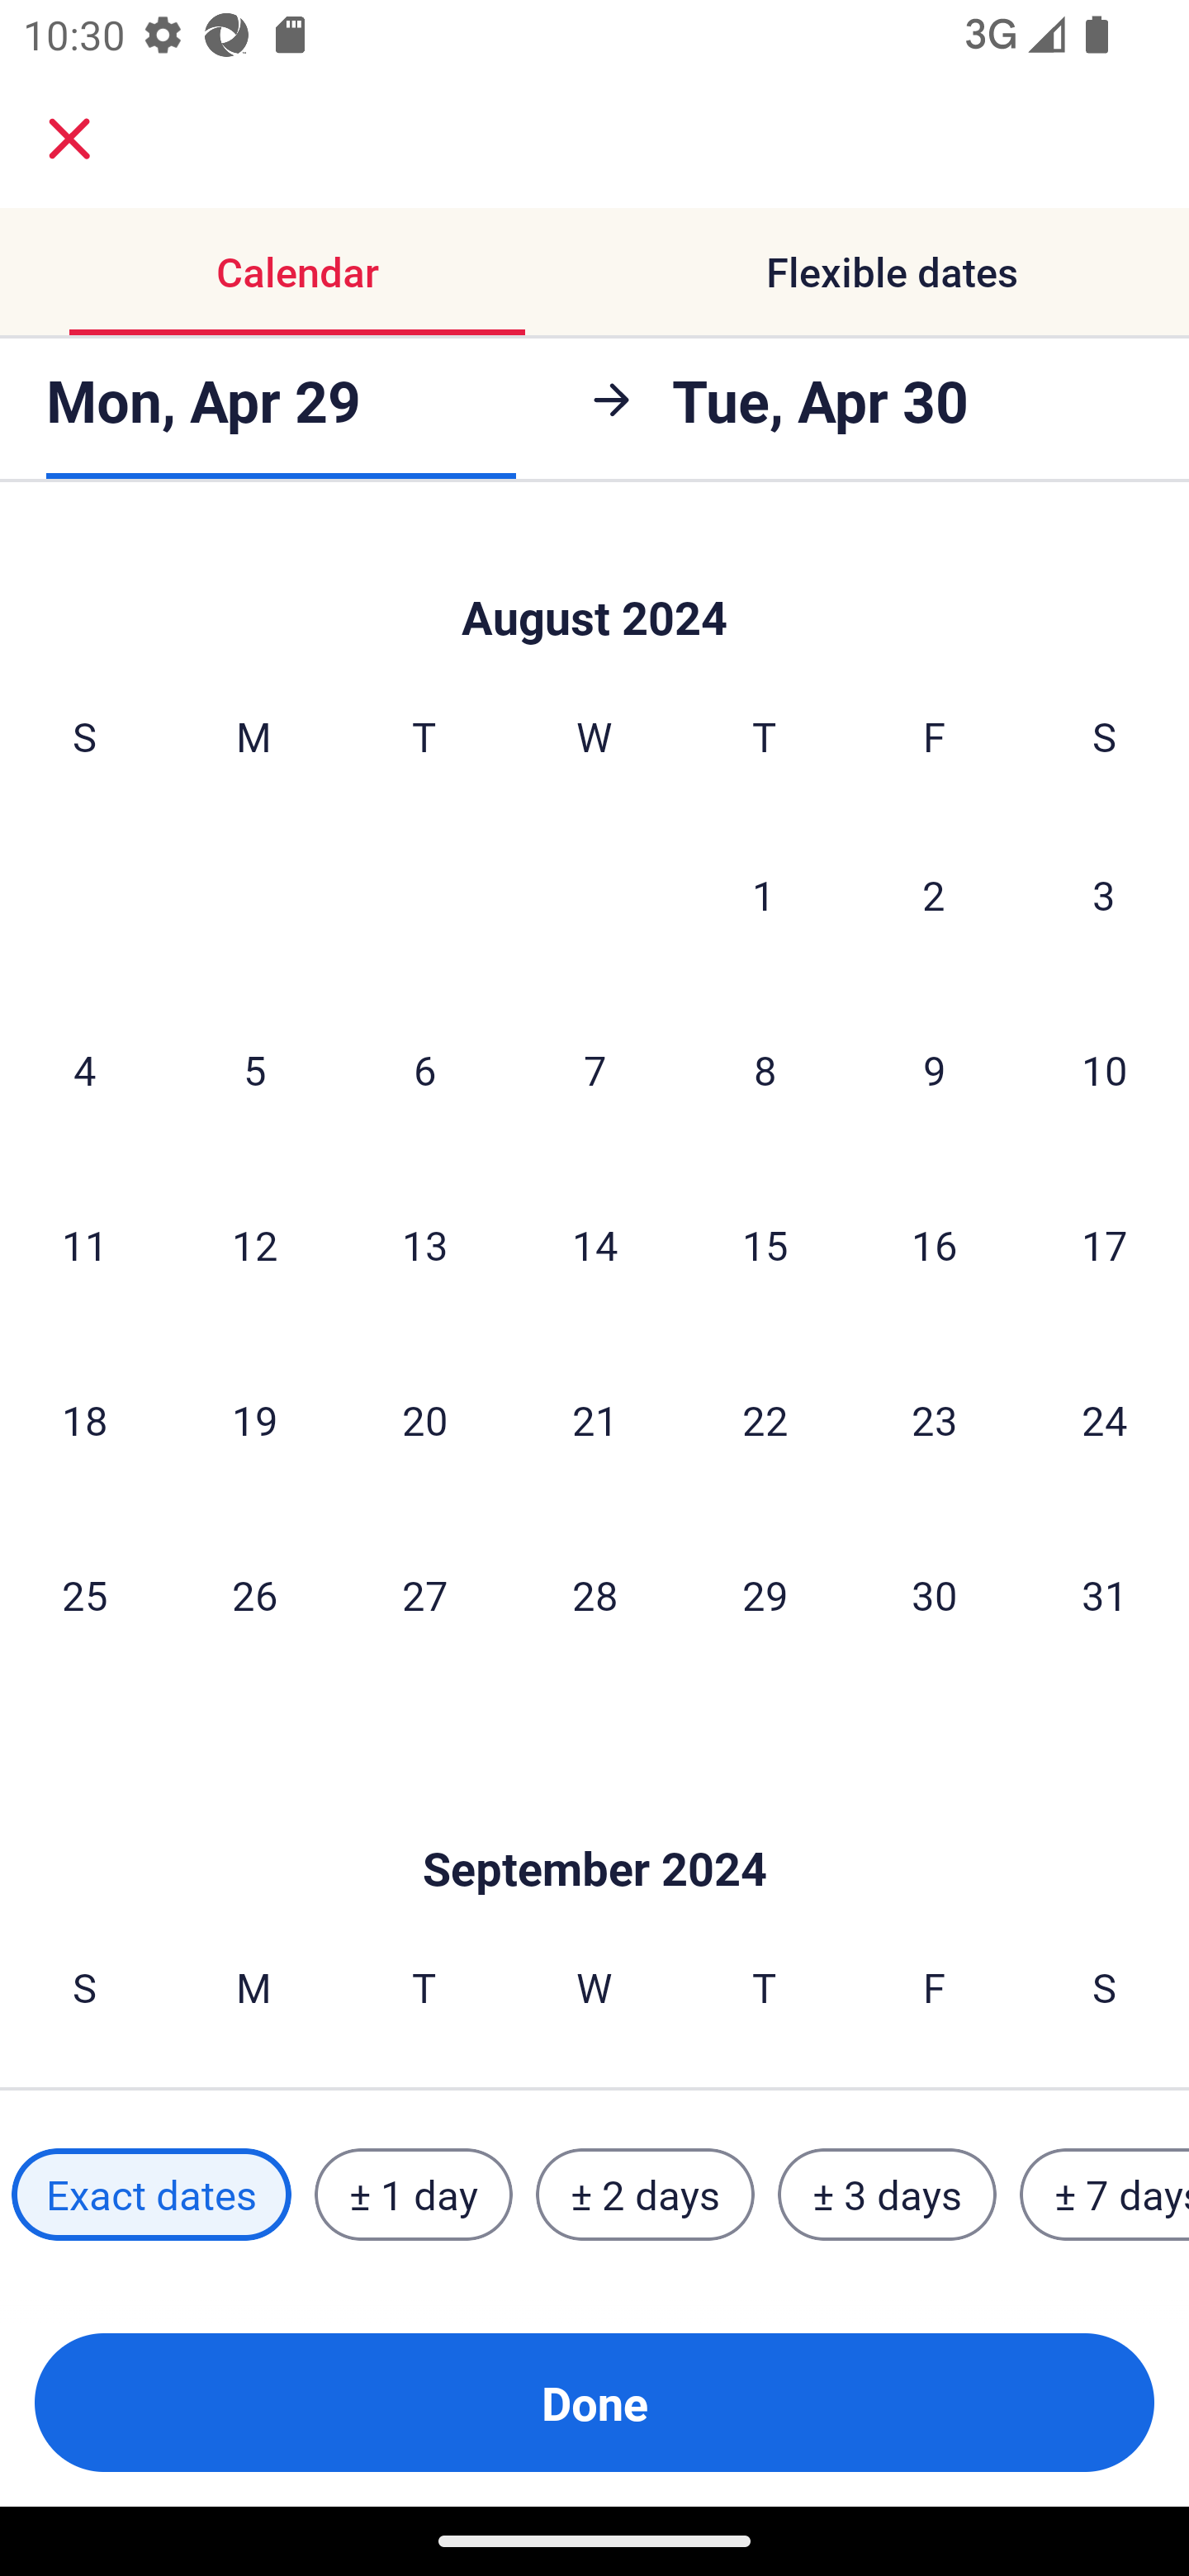  What do you see at coordinates (765, 1068) in the screenshot?
I see `8 Thursday, August 8, 2024` at bounding box center [765, 1068].